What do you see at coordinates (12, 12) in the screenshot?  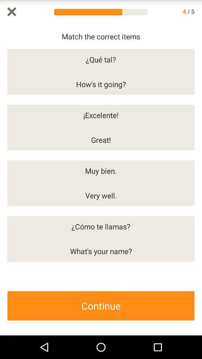 I see `tab close option` at bounding box center [12, 12].